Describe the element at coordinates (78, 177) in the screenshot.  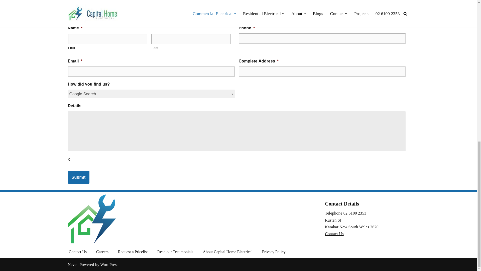
I see `Submit` at that location.